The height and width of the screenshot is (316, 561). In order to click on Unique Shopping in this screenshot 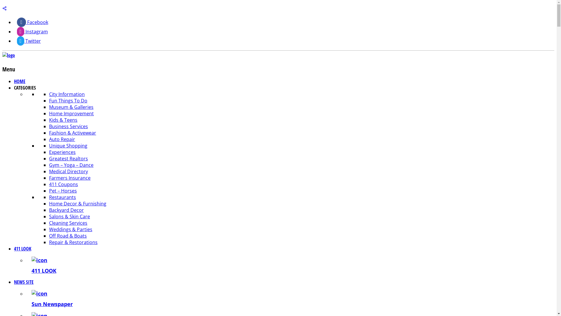, I will do `click(68, 146)`.